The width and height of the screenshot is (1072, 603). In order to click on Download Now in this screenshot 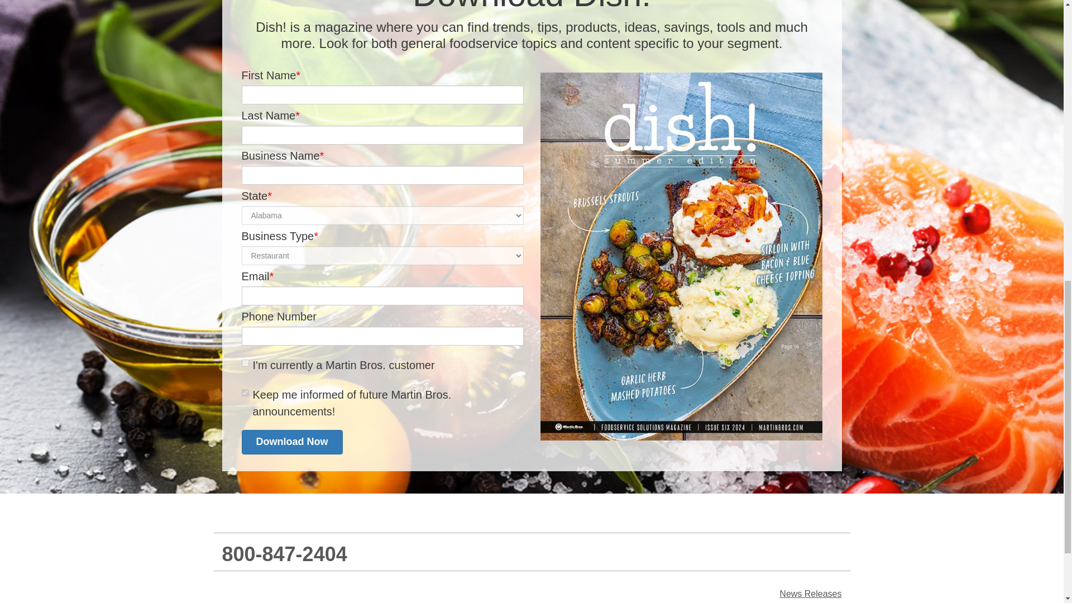, I will do `click(291, 442)`.